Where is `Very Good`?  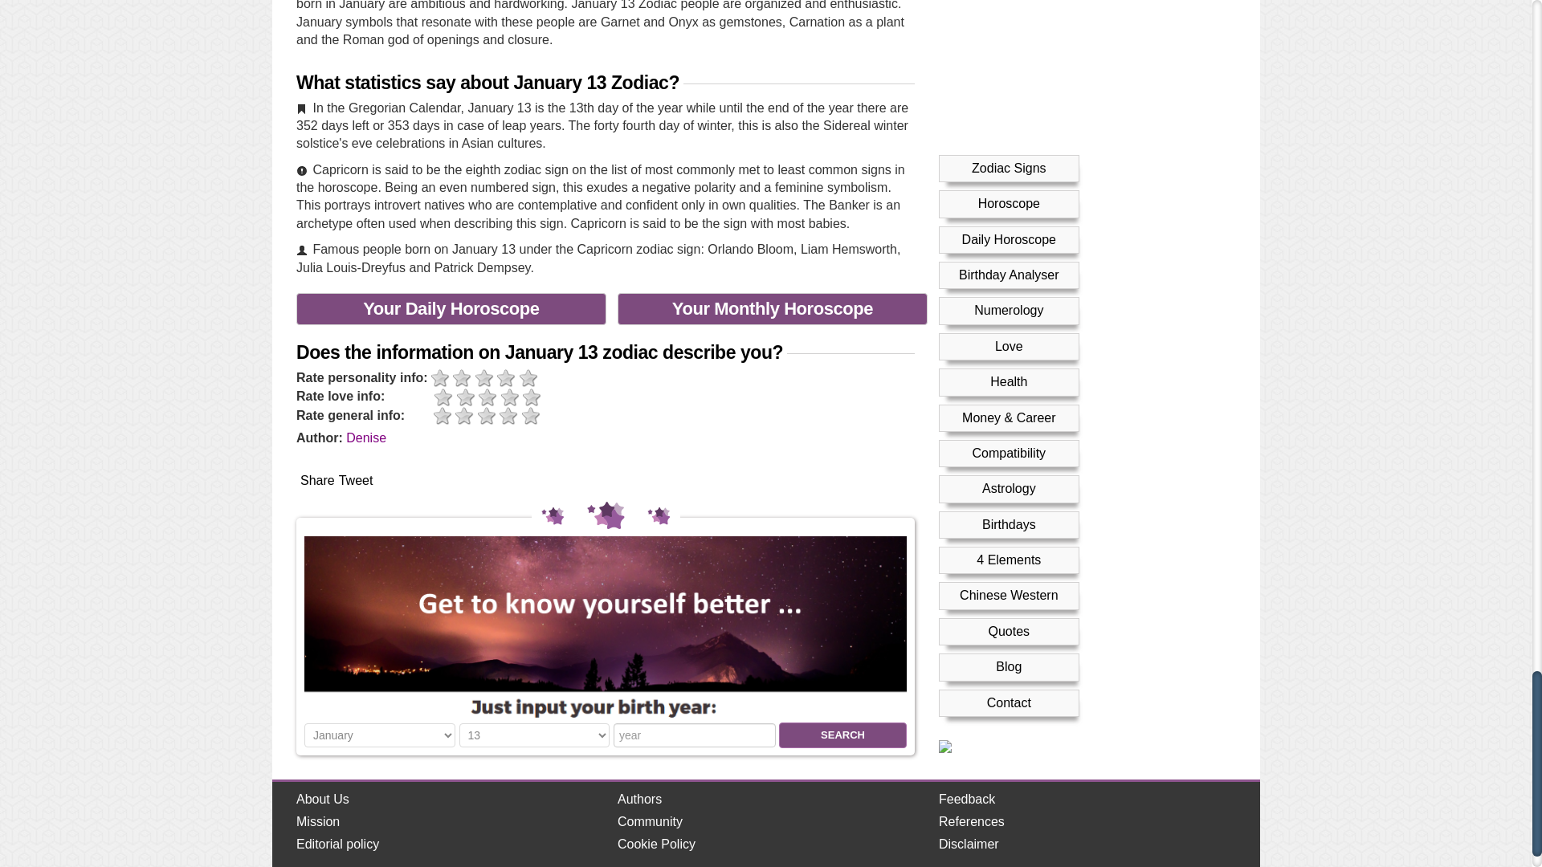 Very Good is located at coordinates (532, 397).